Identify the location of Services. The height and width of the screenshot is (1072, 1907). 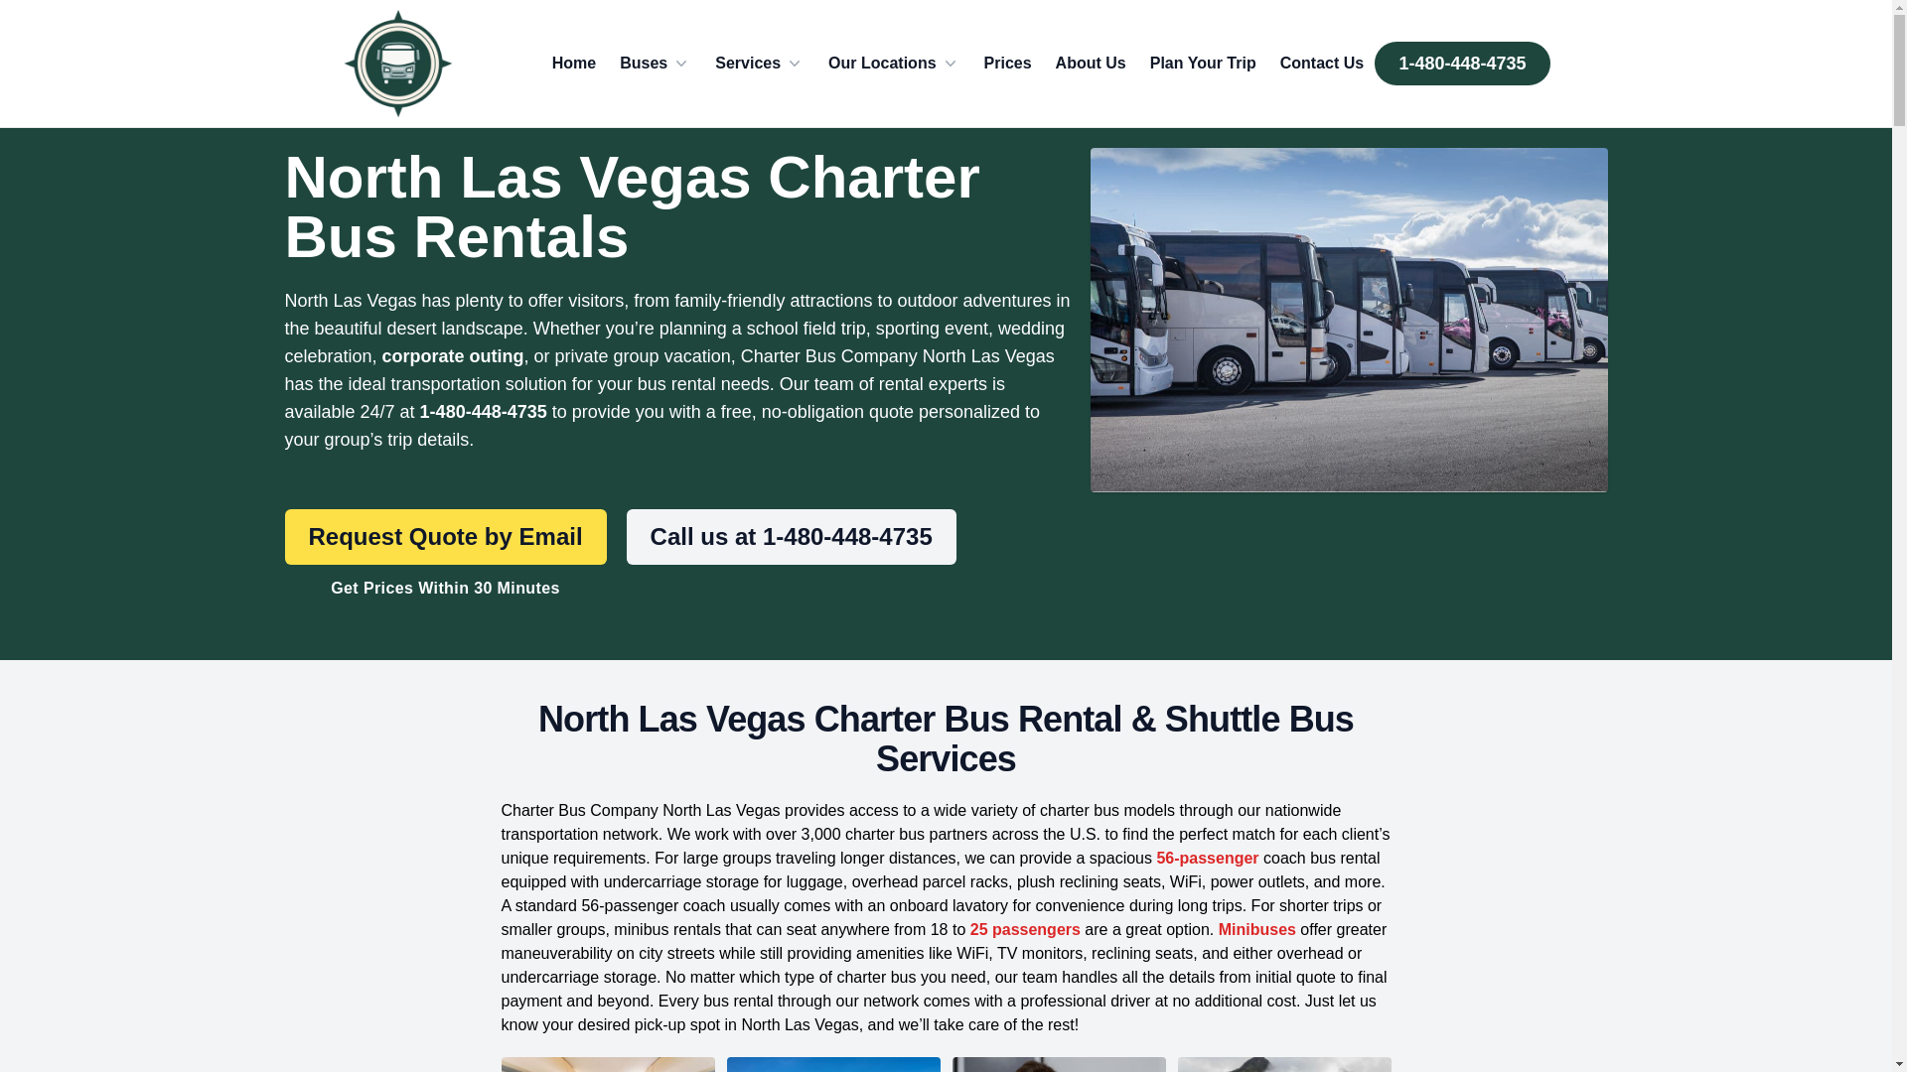
(760, 63).